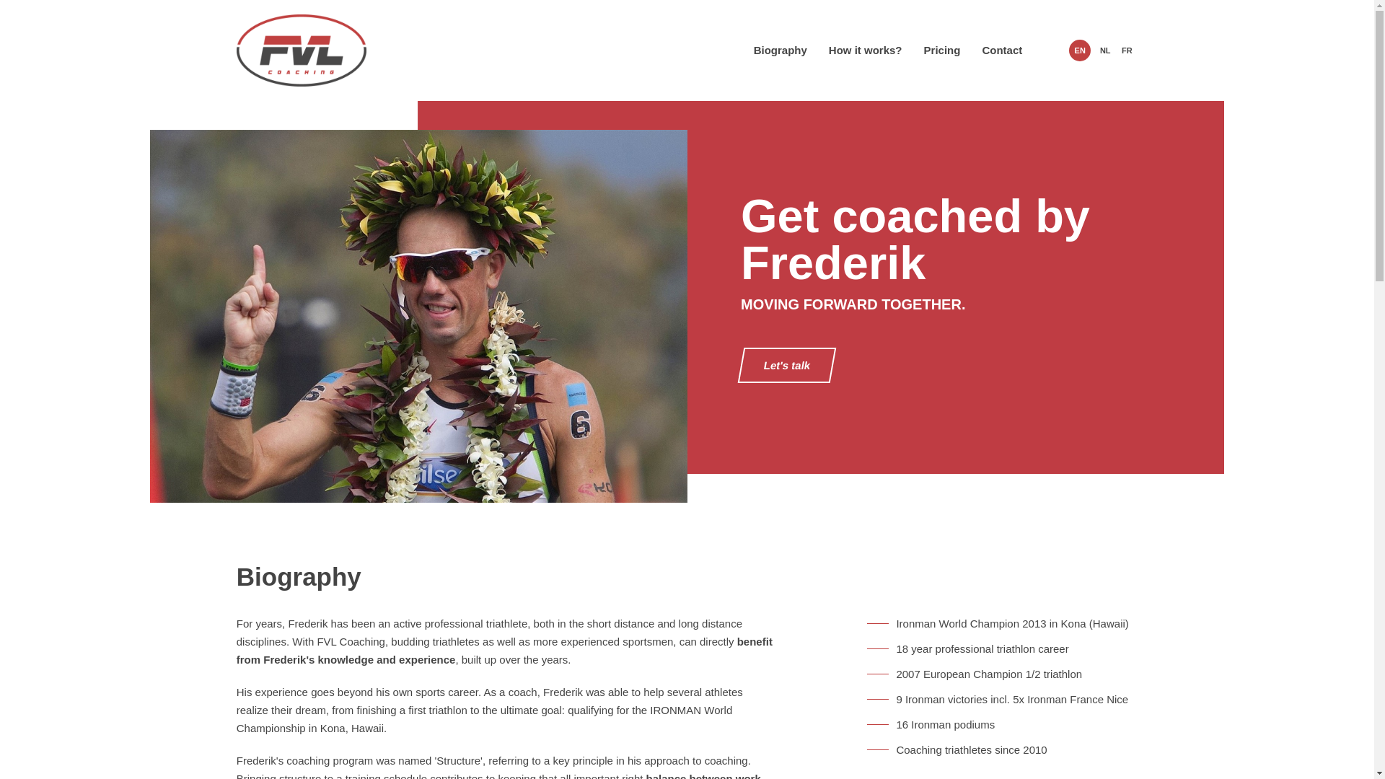  I want to click on FR, so click(1127, 50).